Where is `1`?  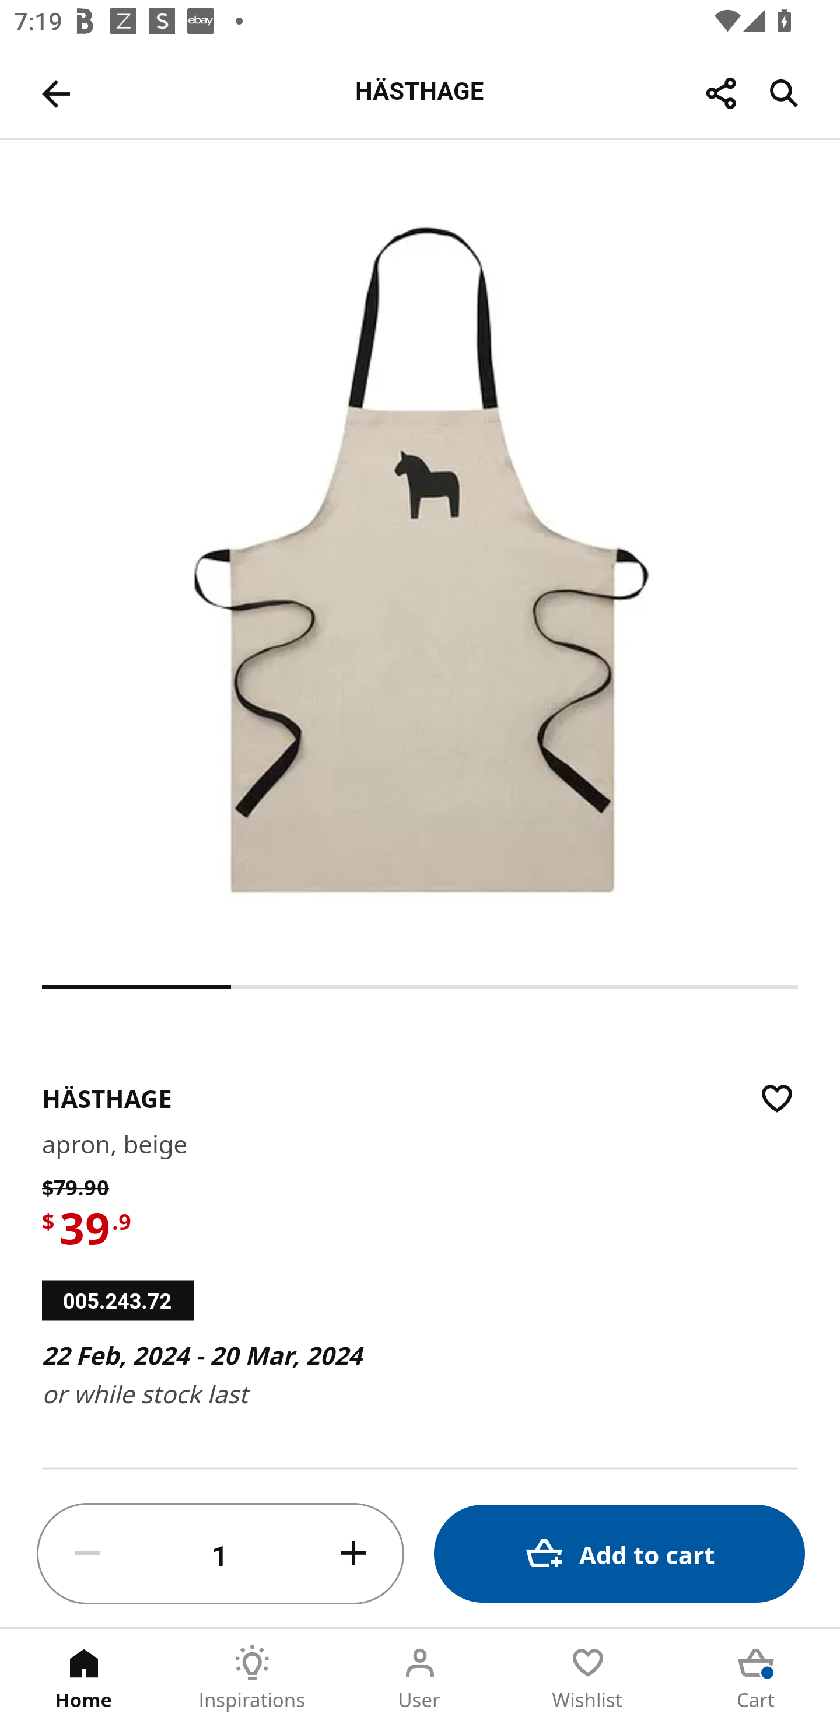 1 is located at coordinates (220, 1554).